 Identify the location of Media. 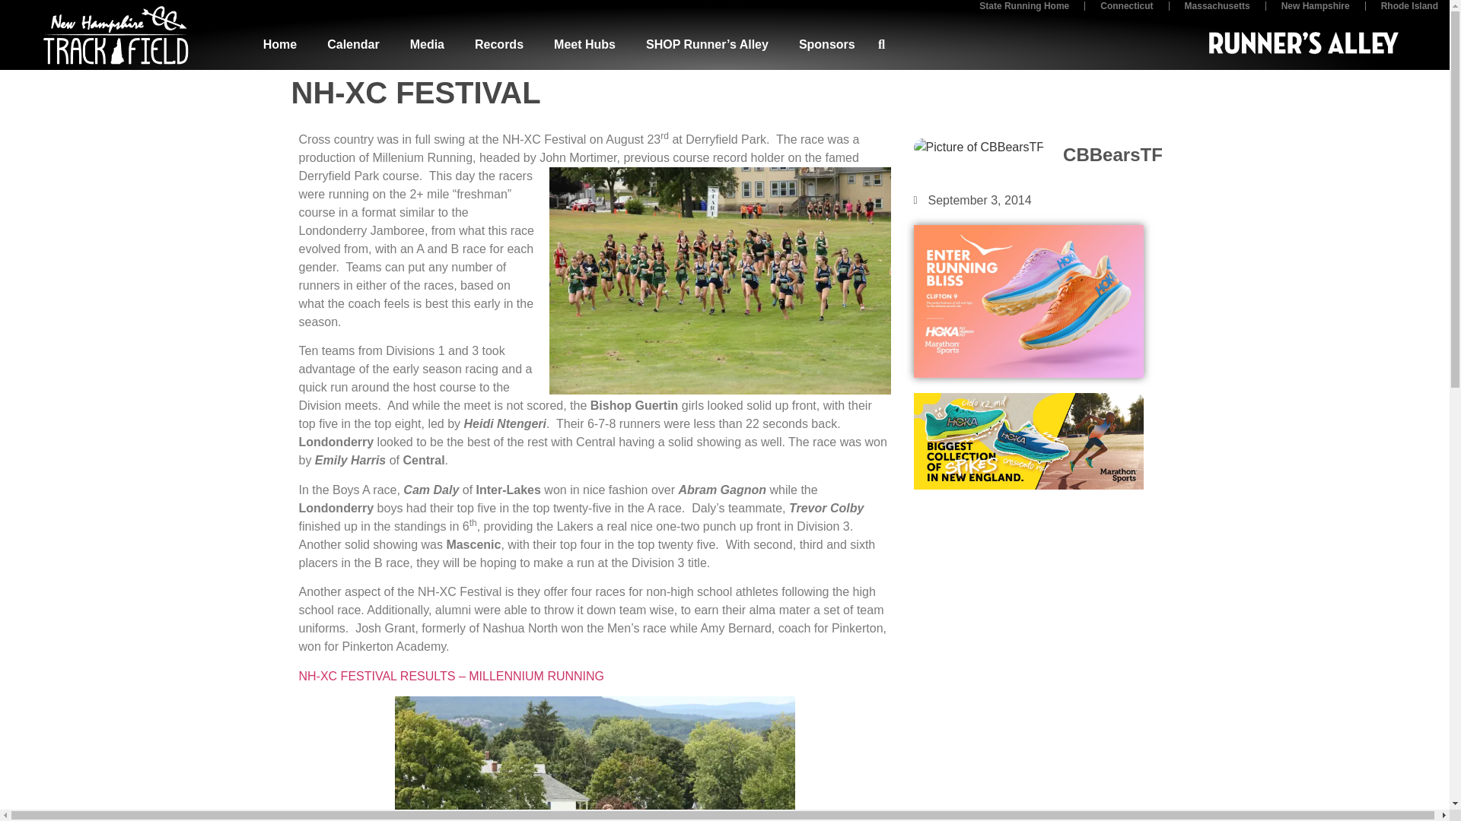
(427, 44).